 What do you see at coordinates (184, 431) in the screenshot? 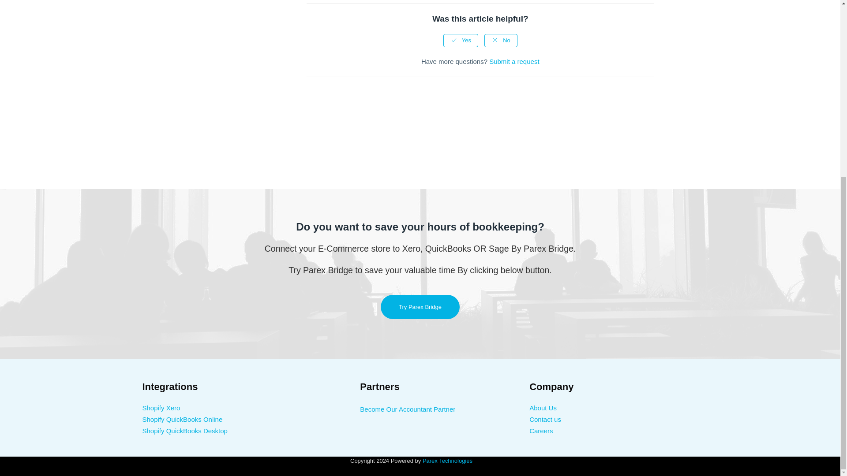
I see `Shopify QuickBooks Desktop` at bounding box center [184, 431].